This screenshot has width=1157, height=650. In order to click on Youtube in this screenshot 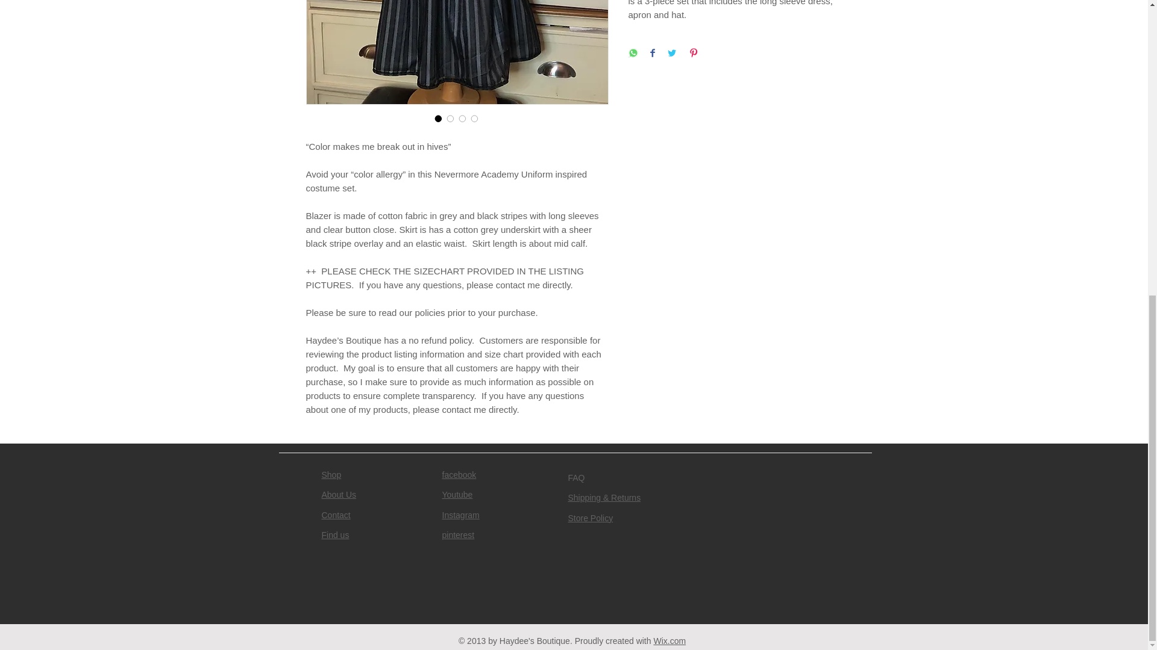, I will do `click(457, 495)`.